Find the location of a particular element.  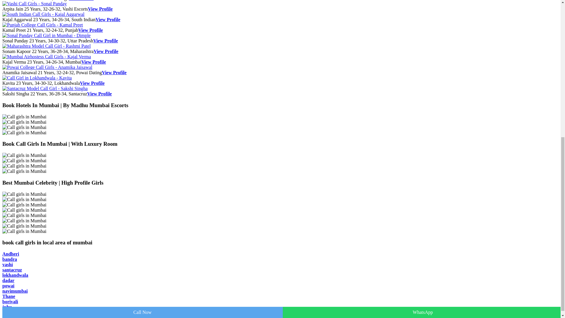

Mumbai Call Girls - Maria is located at coordinates (81, 1).